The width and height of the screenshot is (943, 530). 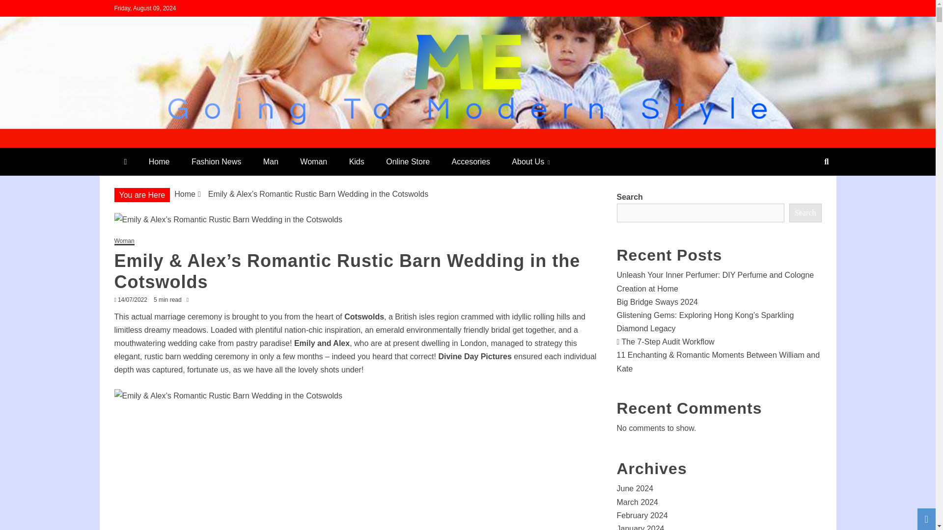 I want to click on Search, so click(x=20, y=9).